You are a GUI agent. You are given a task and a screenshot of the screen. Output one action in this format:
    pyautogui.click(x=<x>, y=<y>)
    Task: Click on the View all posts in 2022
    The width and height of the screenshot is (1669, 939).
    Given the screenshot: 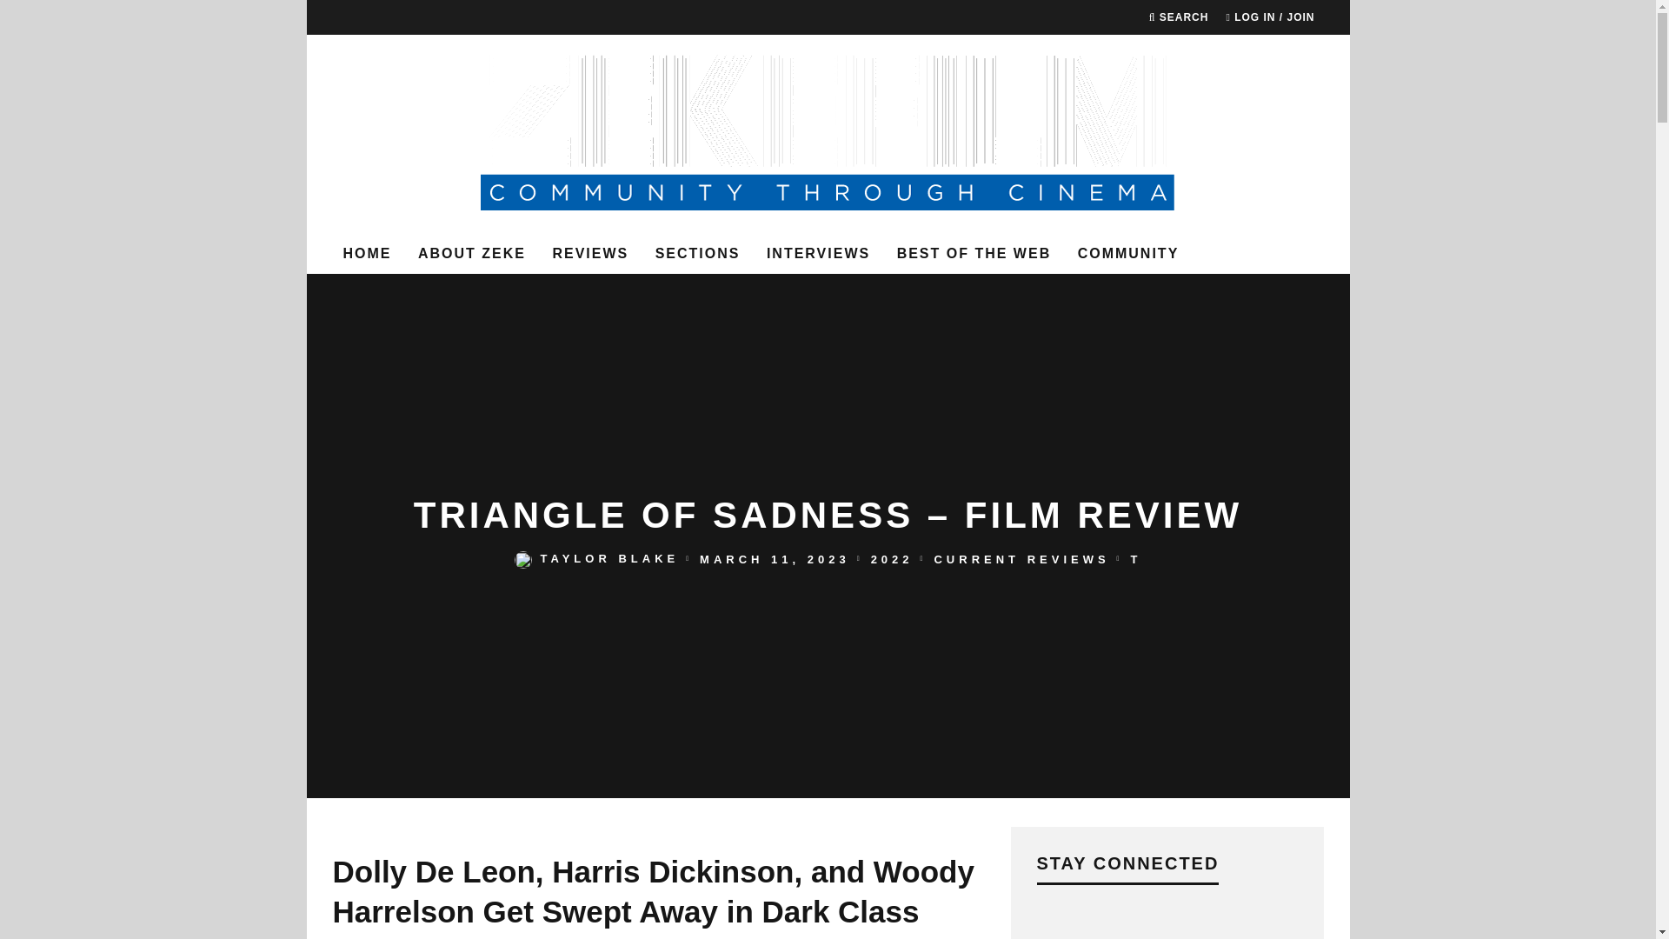 What is the action you would take?
    pyautogui.click(x=892, y=560)
    